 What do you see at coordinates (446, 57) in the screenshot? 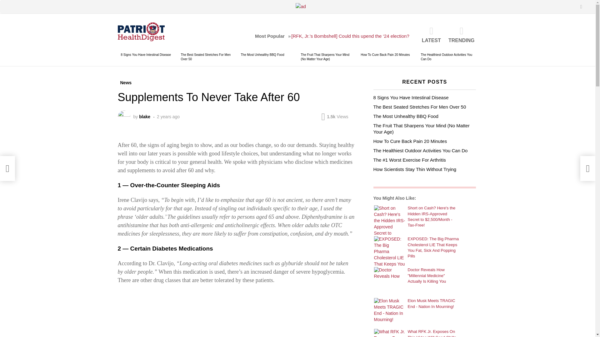
I see `The Healthiest Outdoor Activities You Can Do` at bounding box center [446, 57].